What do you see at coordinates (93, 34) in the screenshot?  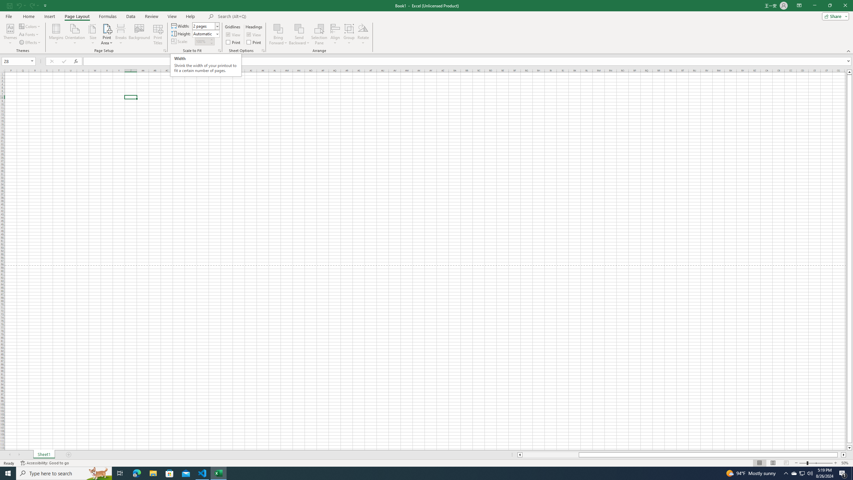 I see `Size` at bounding box center [93, 34].